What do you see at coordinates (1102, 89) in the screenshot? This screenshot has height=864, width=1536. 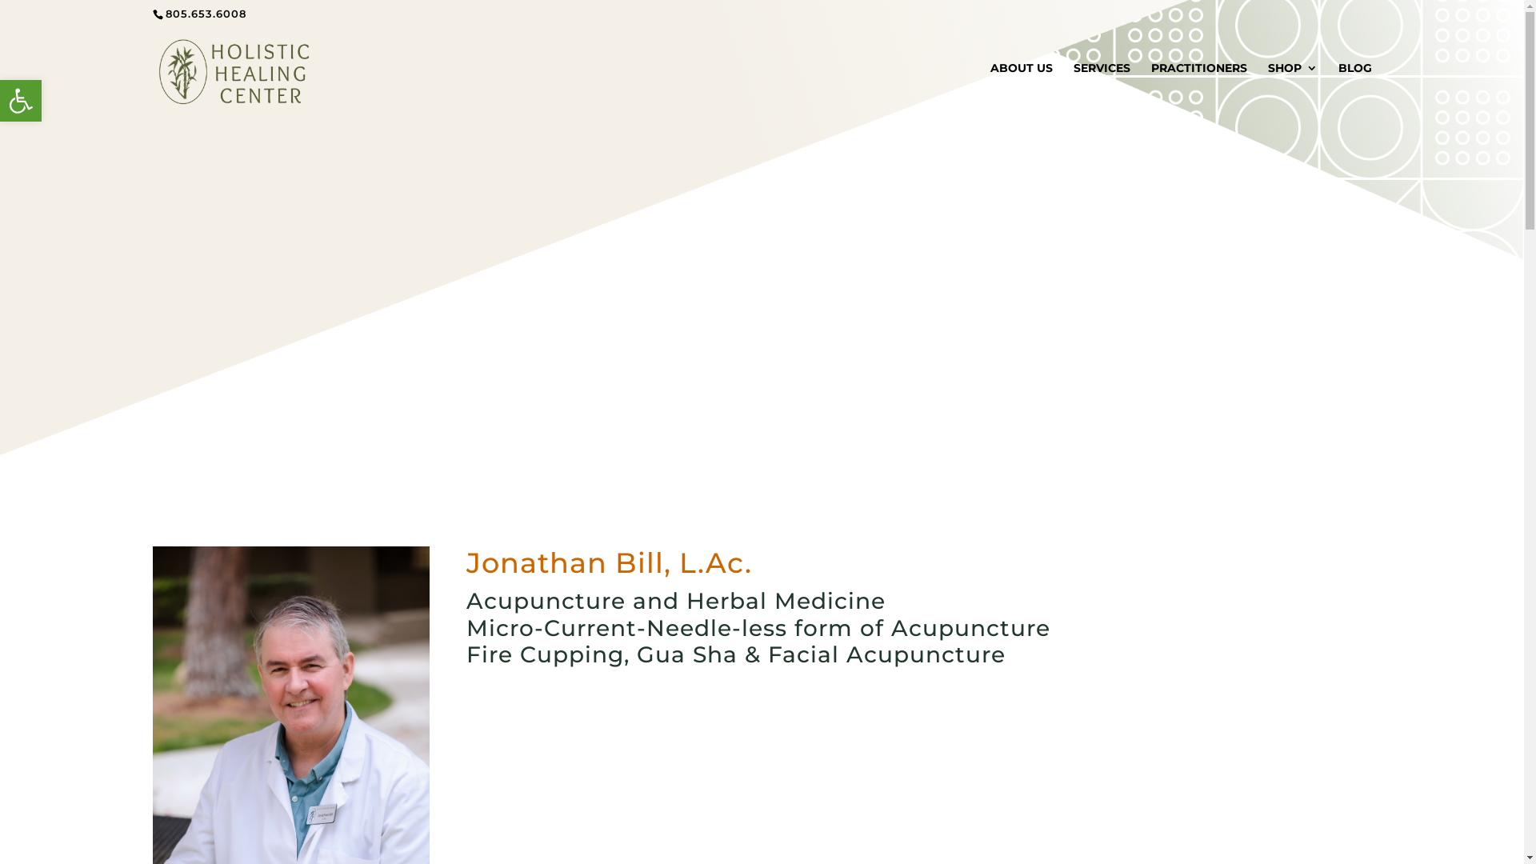 I see `SERVICES` at bounding box center [1102, 89].